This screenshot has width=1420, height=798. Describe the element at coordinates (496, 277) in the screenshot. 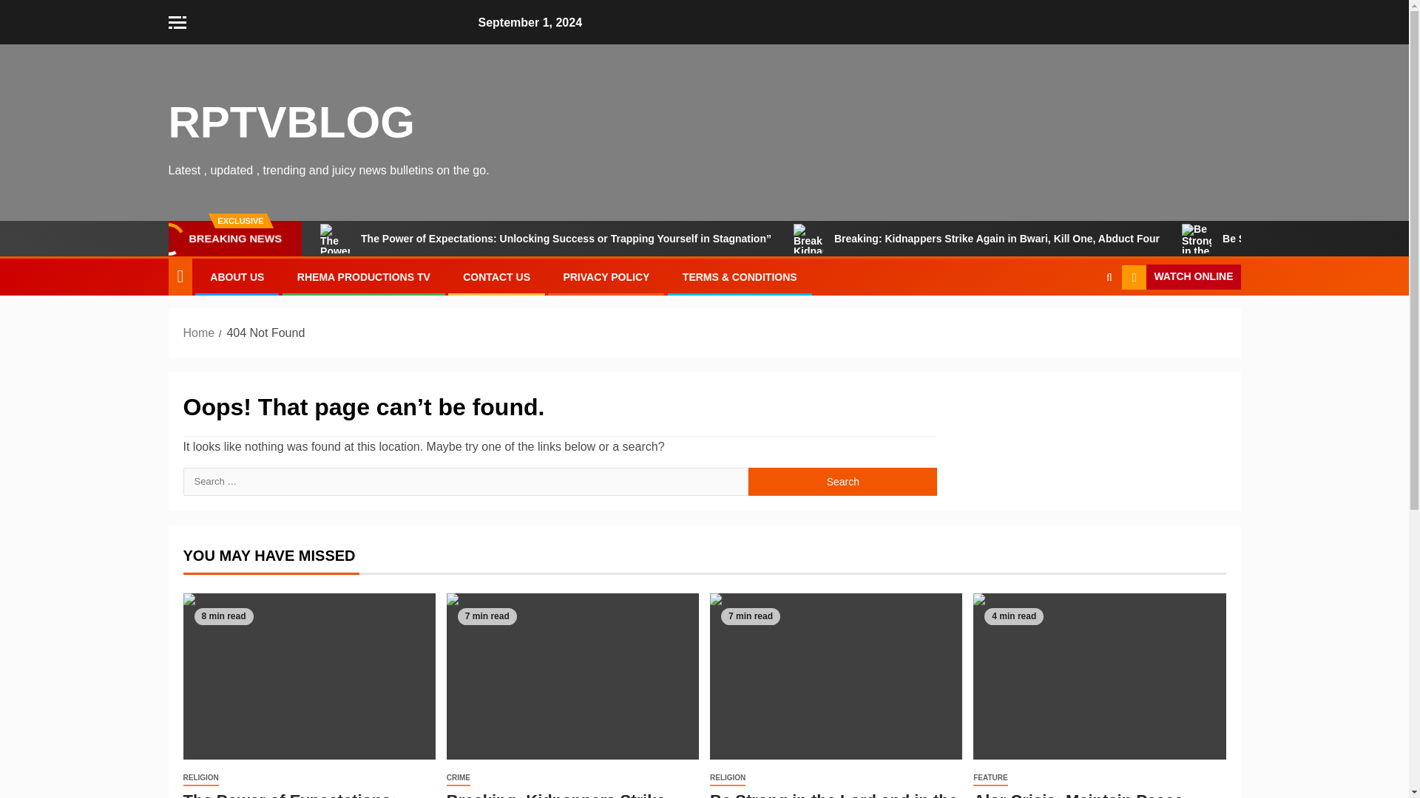

I see `CONTACT US` at that location.